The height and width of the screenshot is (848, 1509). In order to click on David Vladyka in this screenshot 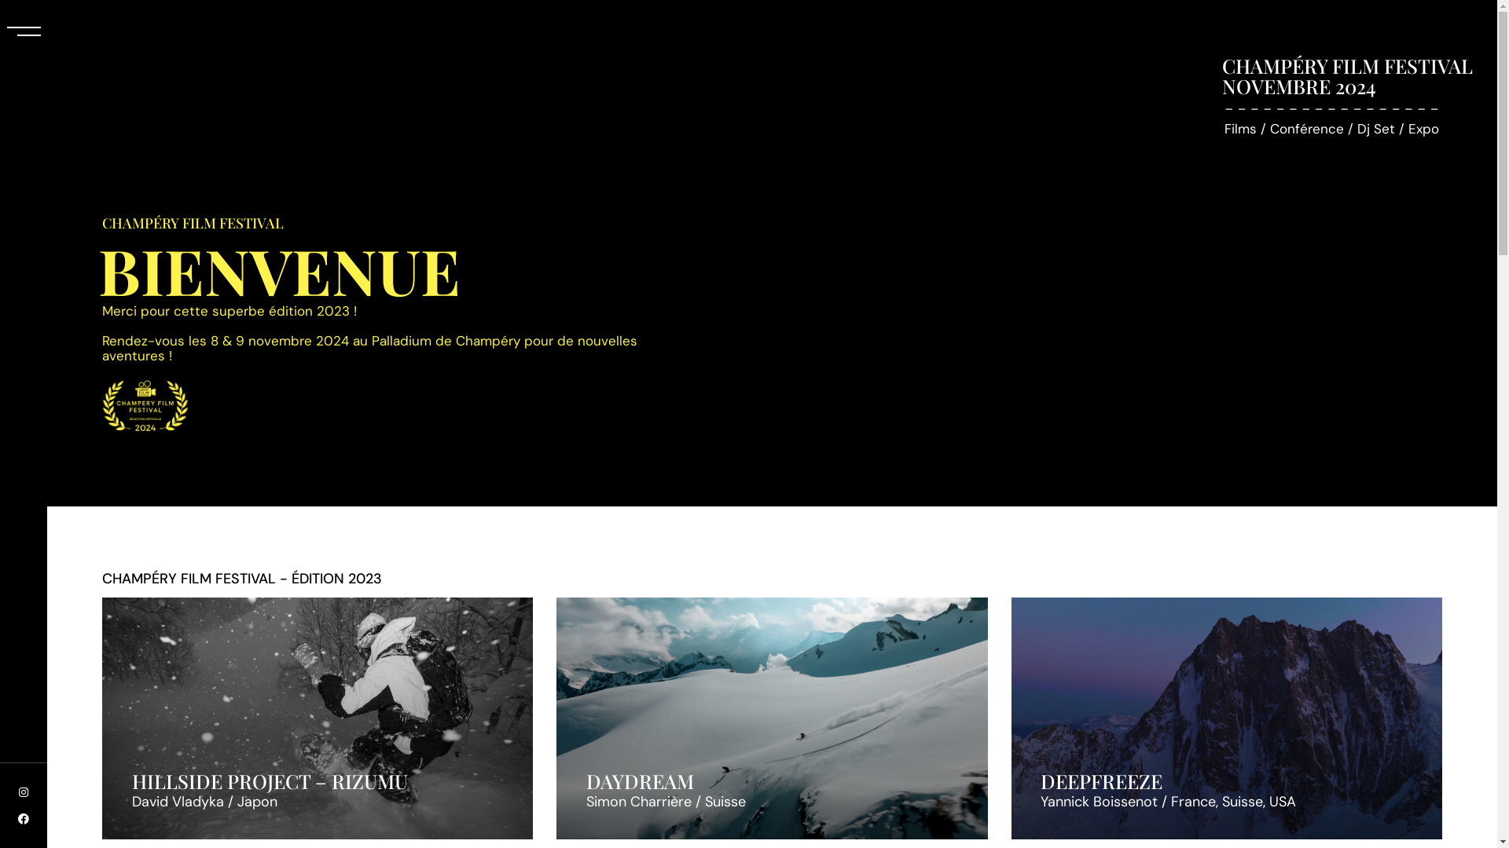, I will do `click(178, 802)`.